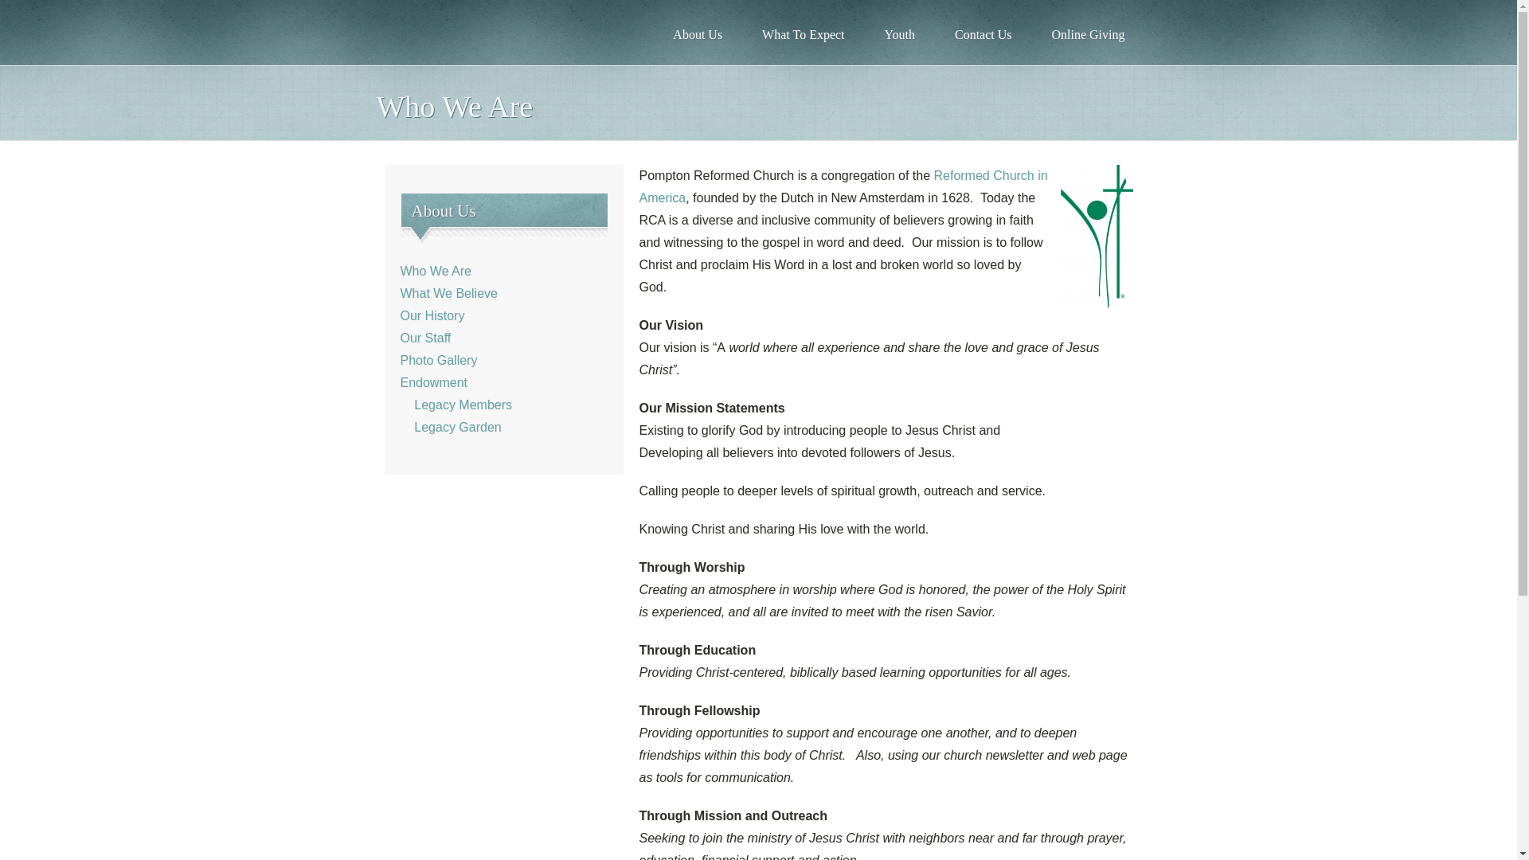 The height and width of the screenshot is (860, 1529). Describe the element at coordinates (425, 338) in the screenshot. I see `Our Staff` at that location.